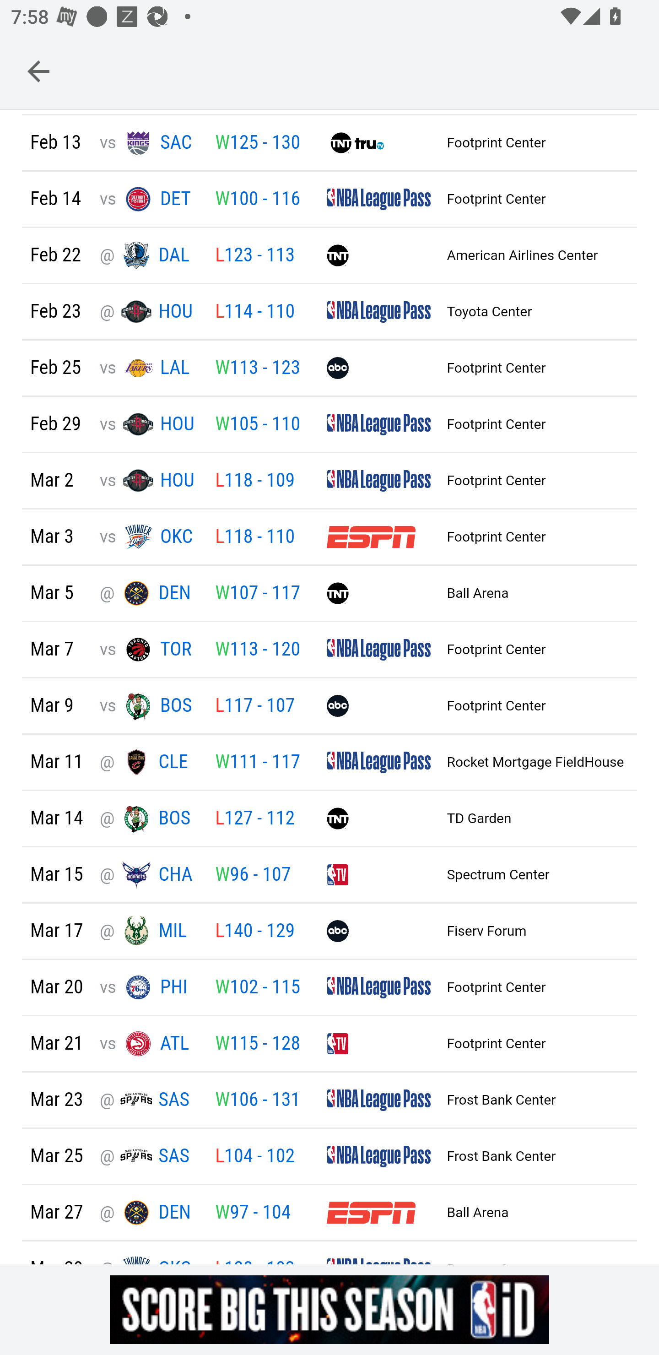 This screenshot has width=659, height=1355. Describe the element at coordinates (149, 1101) in the screenshot. I see `@ SAS Logo SAS @ SAS Logo SAS` at that location.